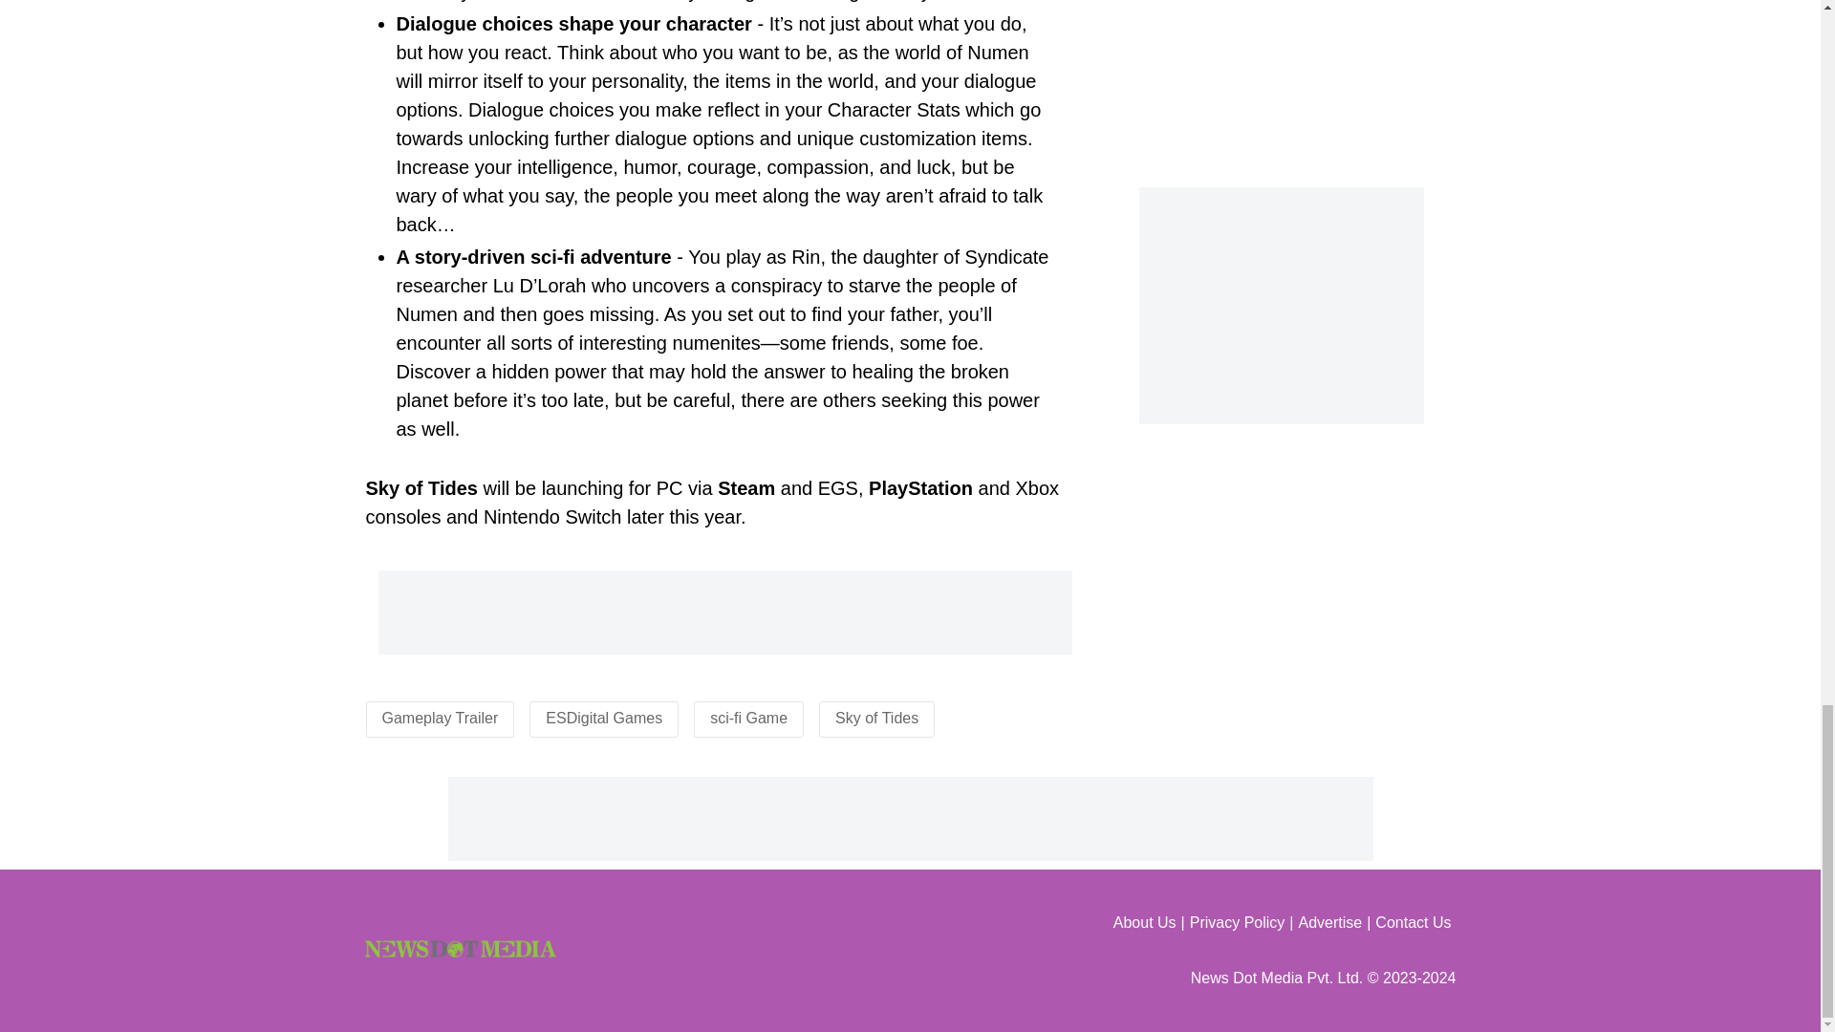  I want to click on Contact Us, so click(1414, 923).